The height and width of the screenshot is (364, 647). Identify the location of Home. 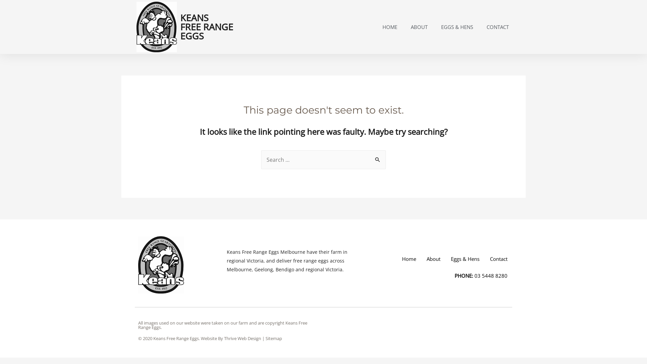
(409, 259).